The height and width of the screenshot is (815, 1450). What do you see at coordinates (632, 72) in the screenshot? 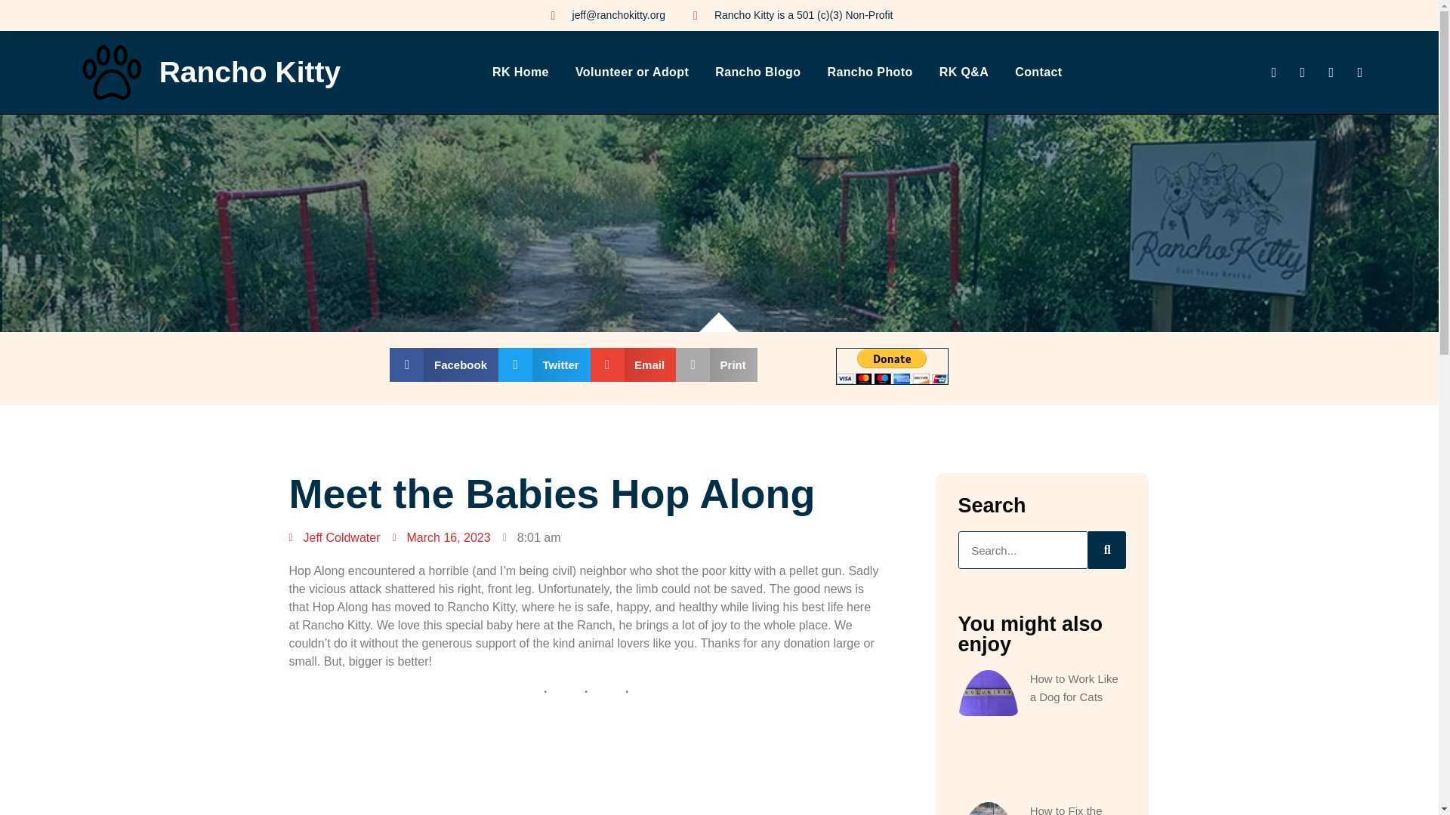
I see `Volunteer or Adopt` at bounding box center [632, 72].